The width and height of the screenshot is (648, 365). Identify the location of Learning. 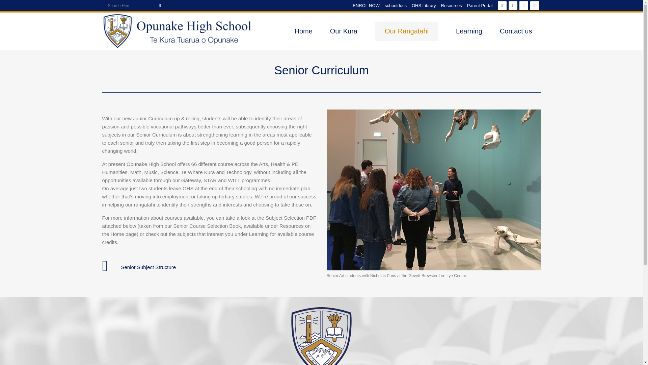
(469, 31).